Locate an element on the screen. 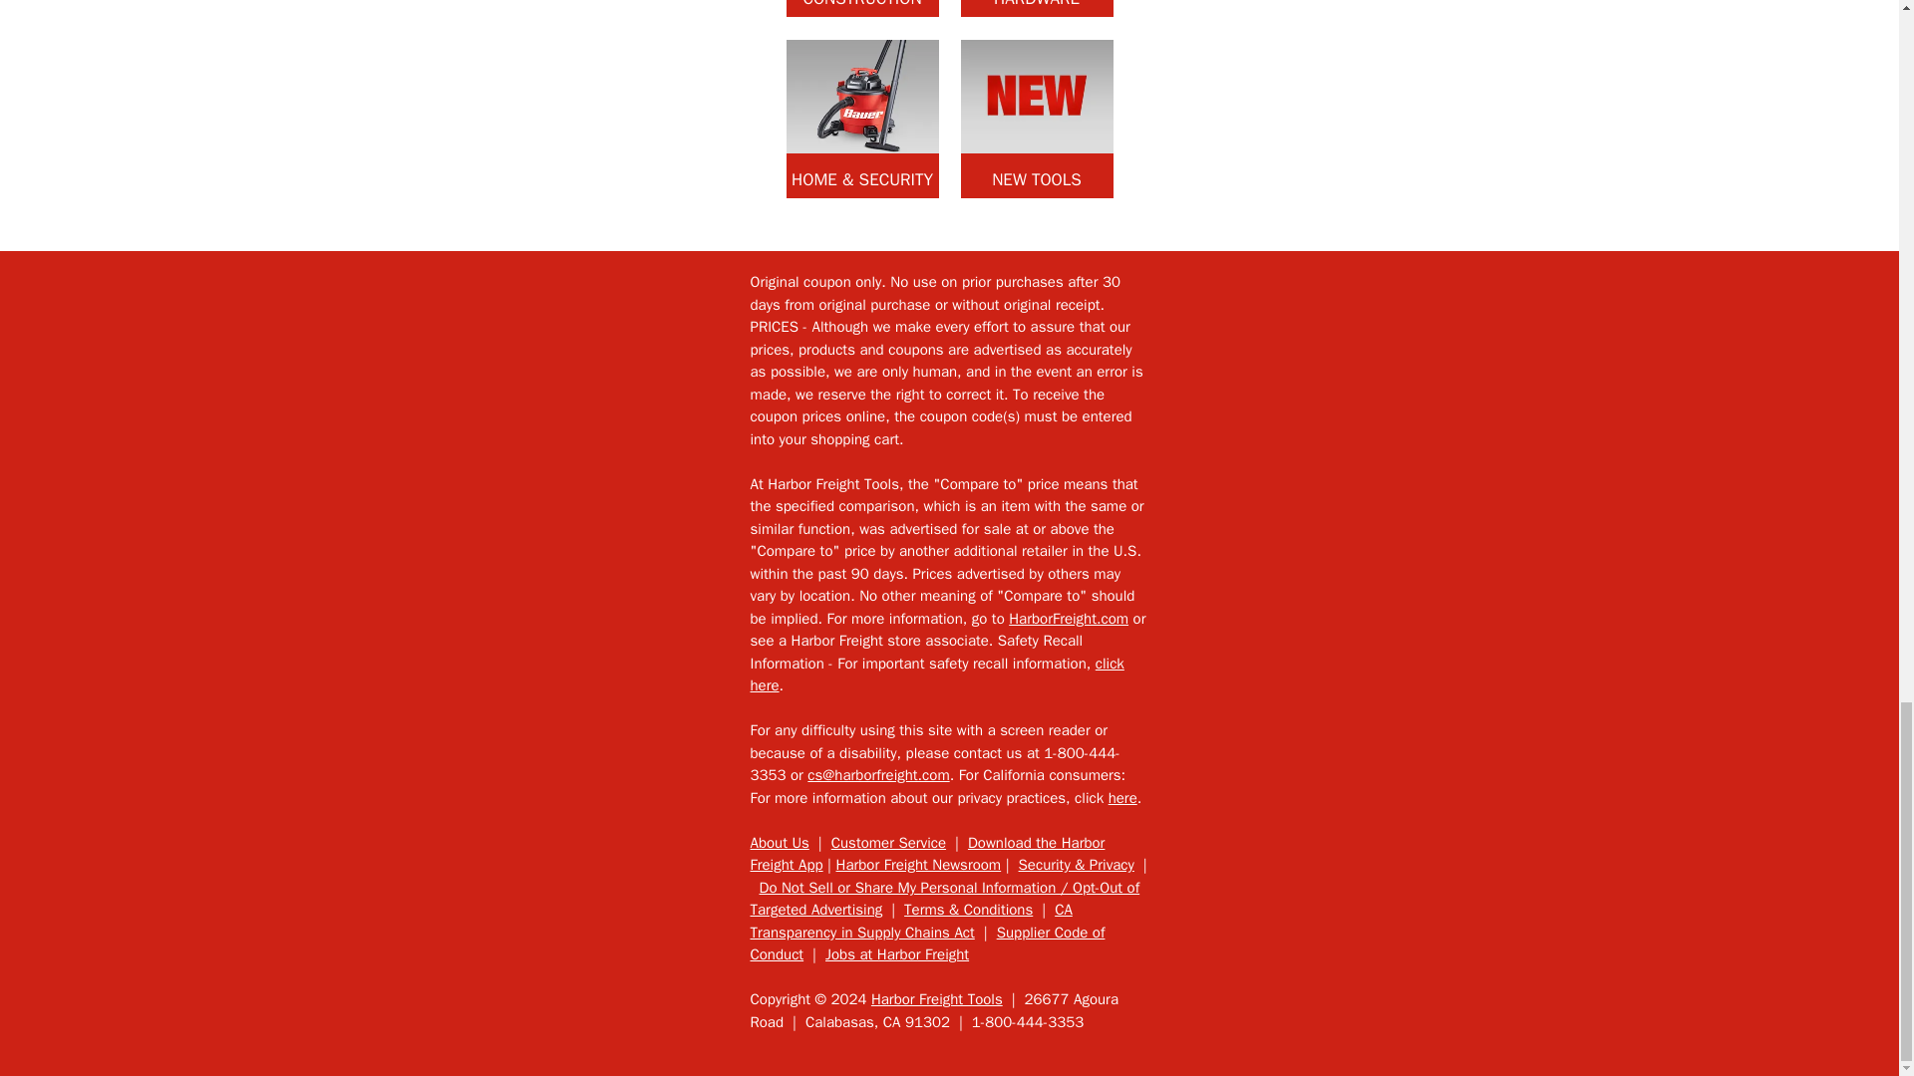  Harbor Freight Newsroom is located at coordinates (917, 864).